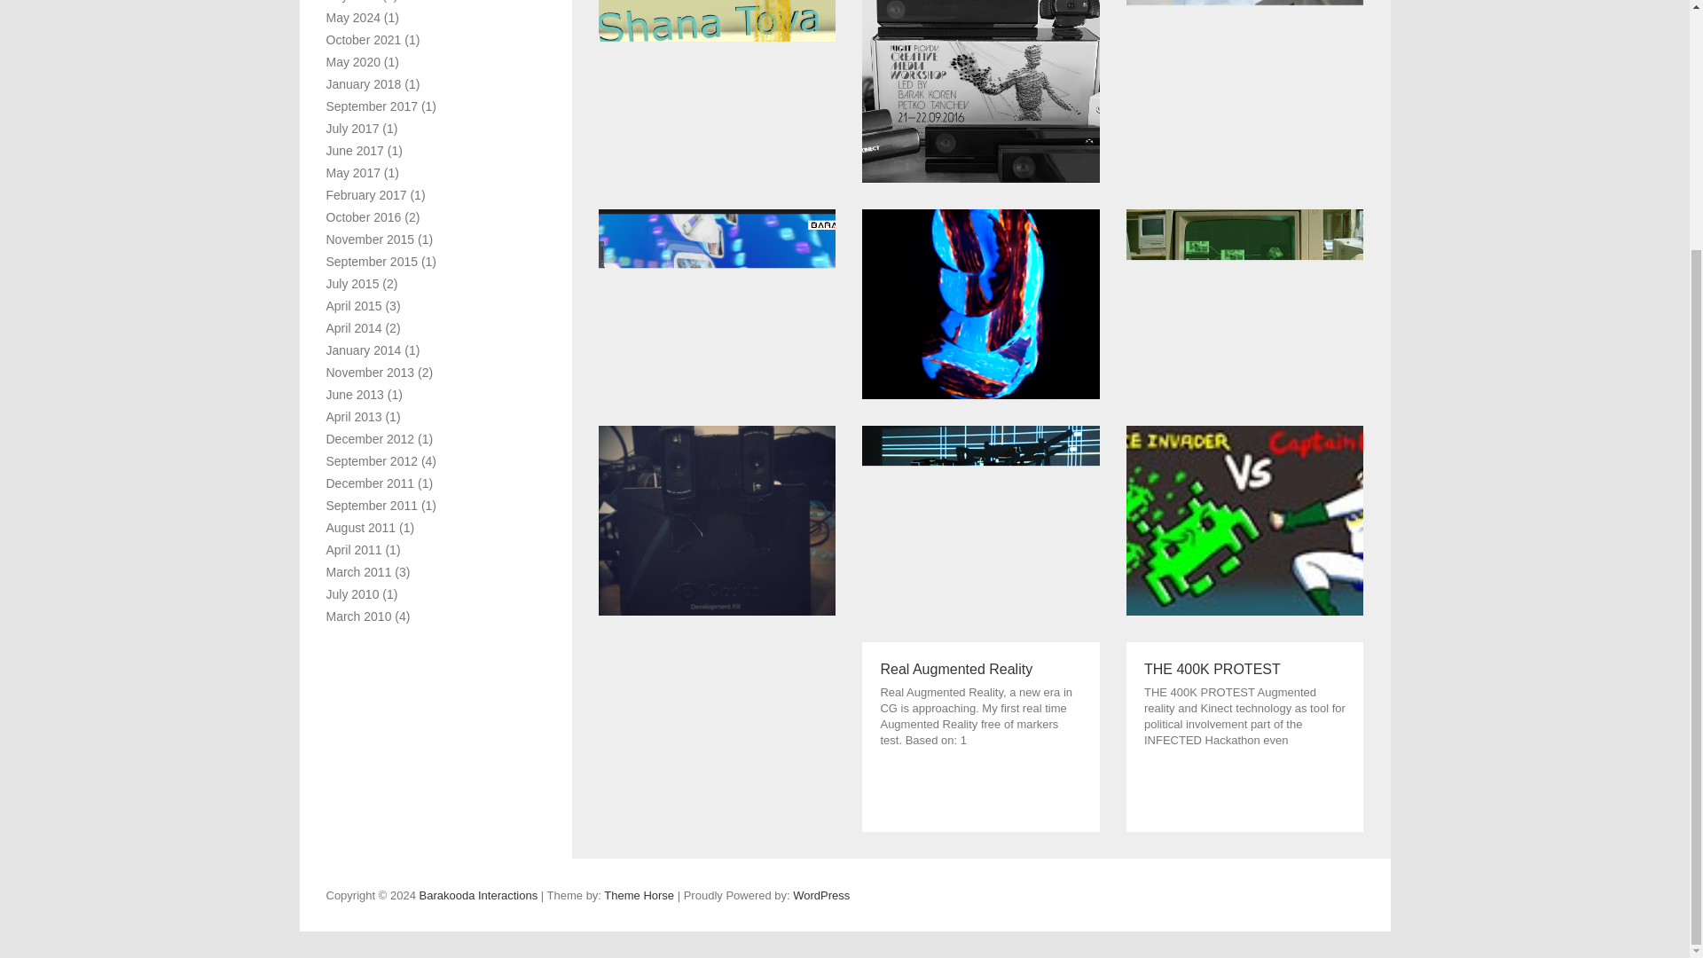  Describe the element at coordinates (1244, 304) in the screenshot. I see `TouchDesigner Barakooda Examples I` at that location.